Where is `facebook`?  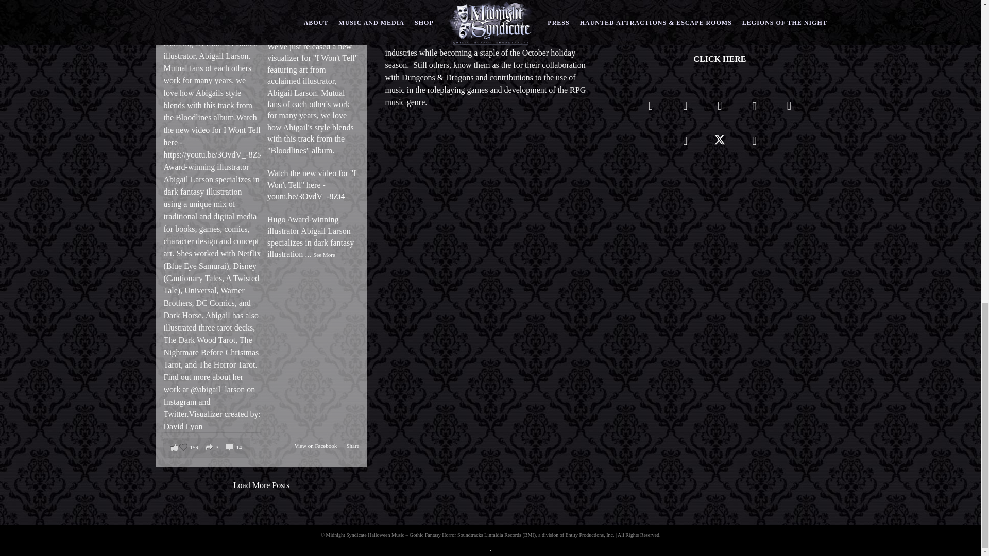 facebook is located at coordinates (651, 109).